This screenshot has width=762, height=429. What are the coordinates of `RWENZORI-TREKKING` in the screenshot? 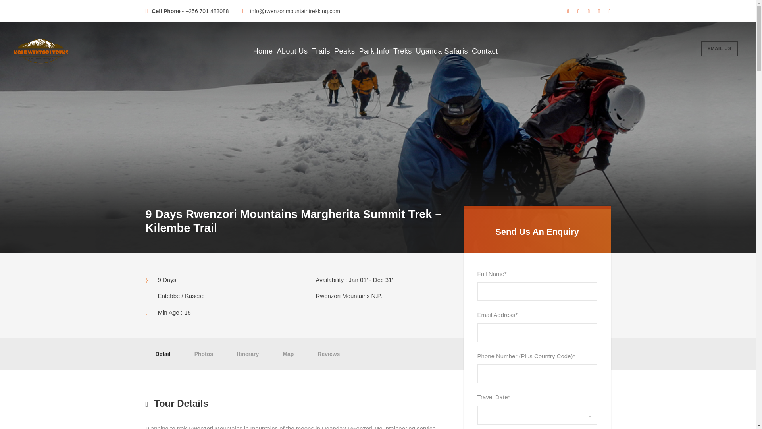 It's located at (42, 51).